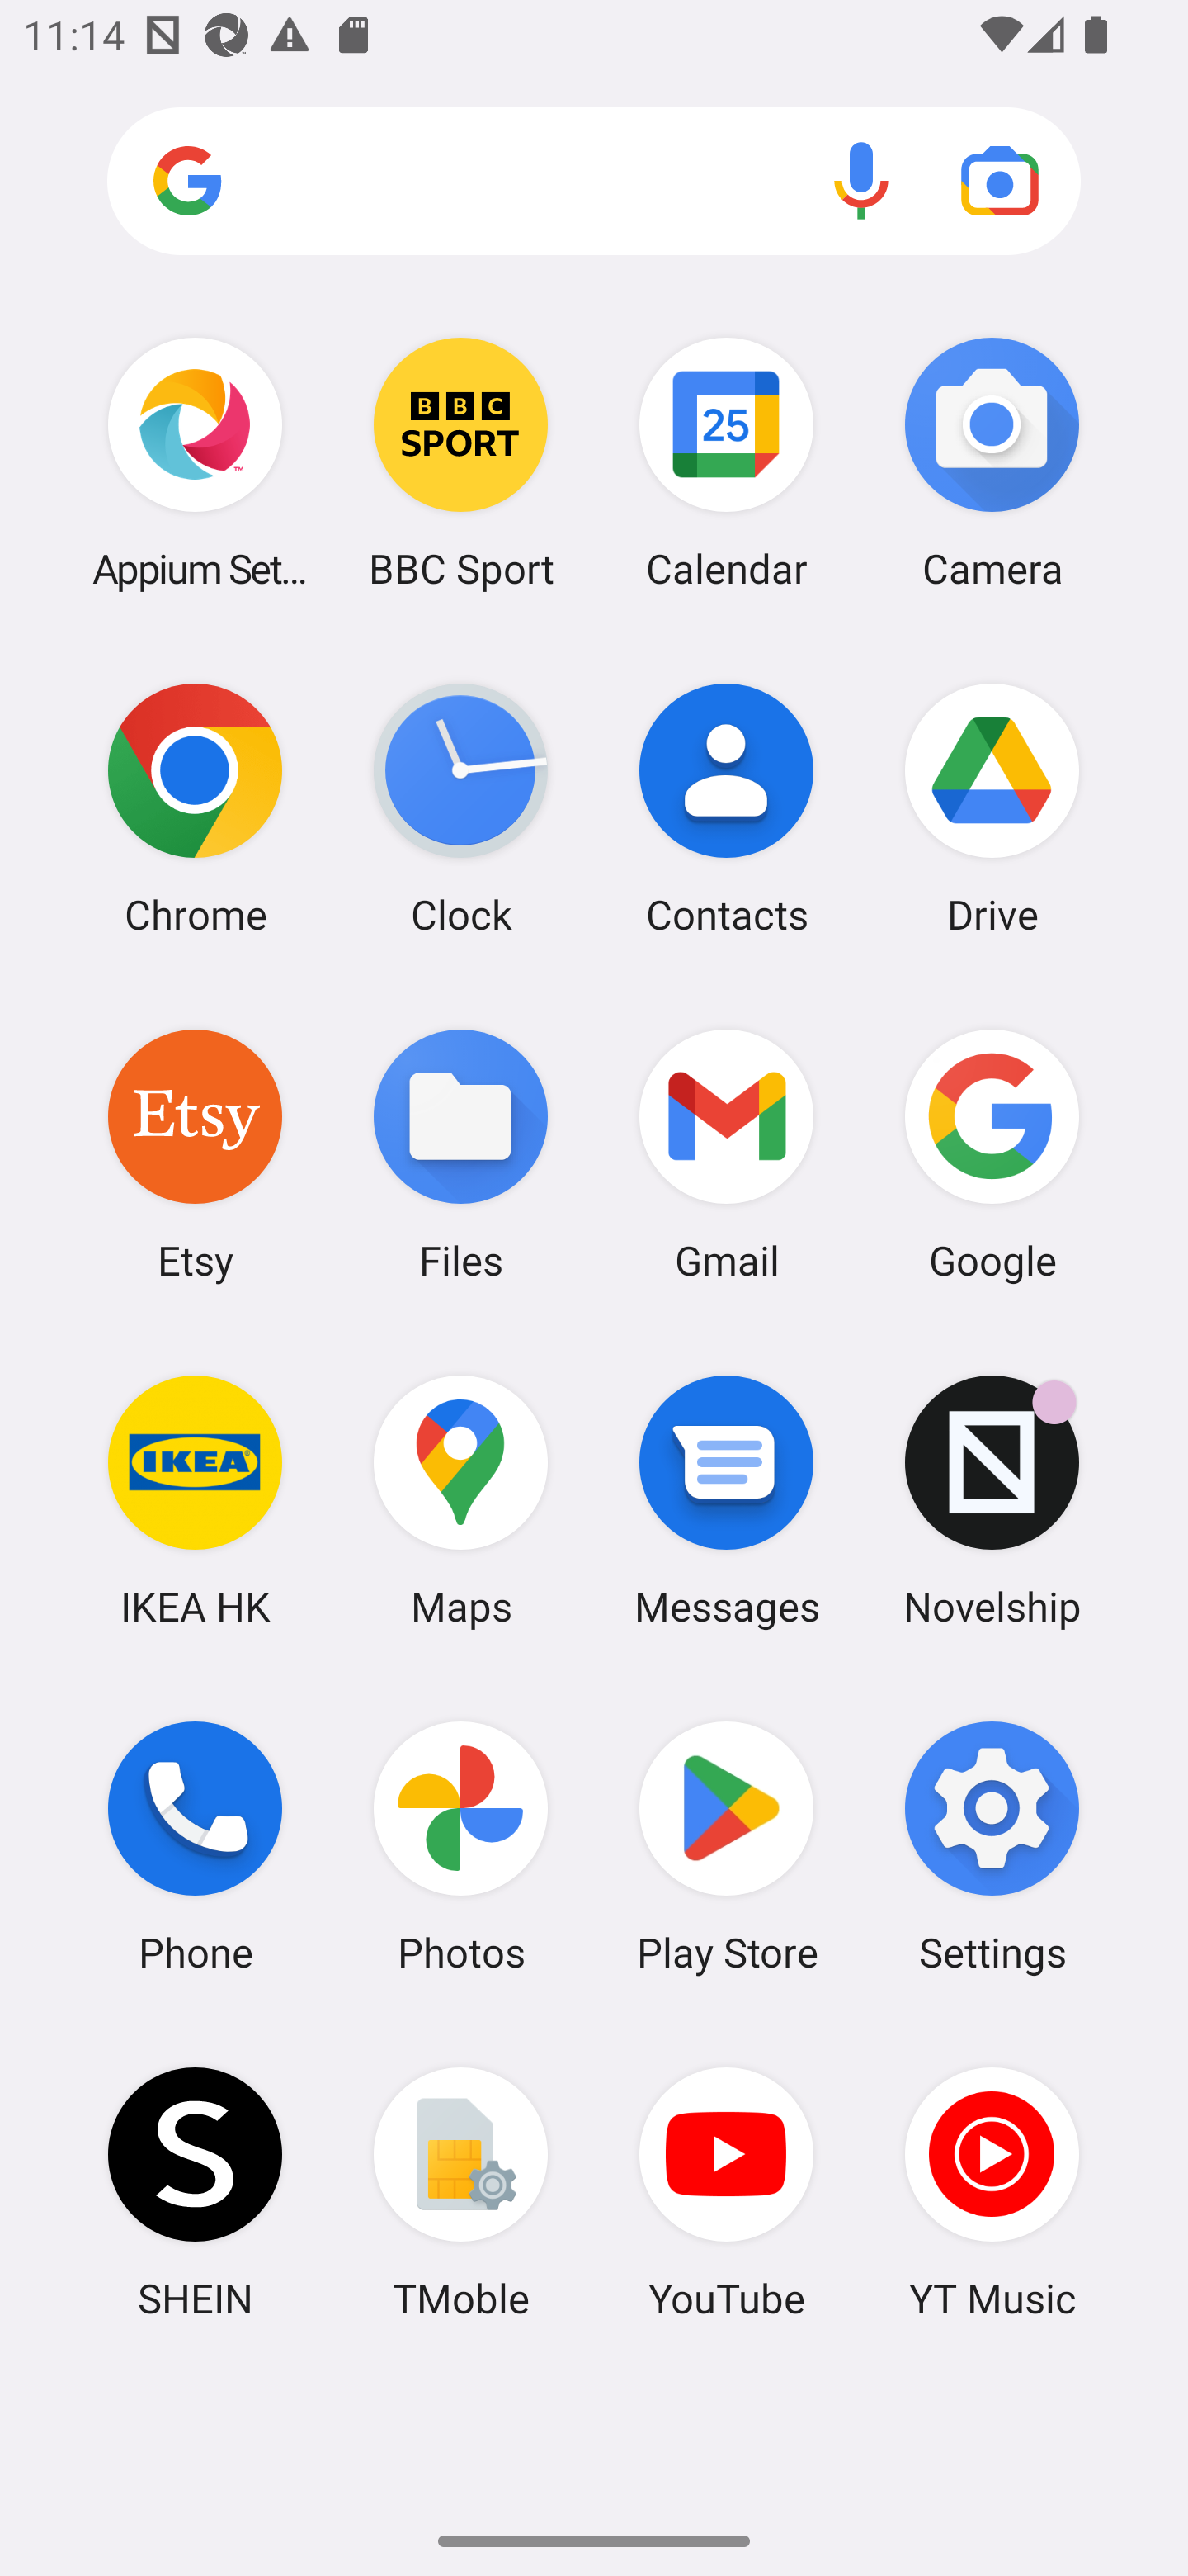 The image size is (1188, 2576). Describe the element at coordinates (727, 462) in the screenshot. I see `Calendar` at that location.